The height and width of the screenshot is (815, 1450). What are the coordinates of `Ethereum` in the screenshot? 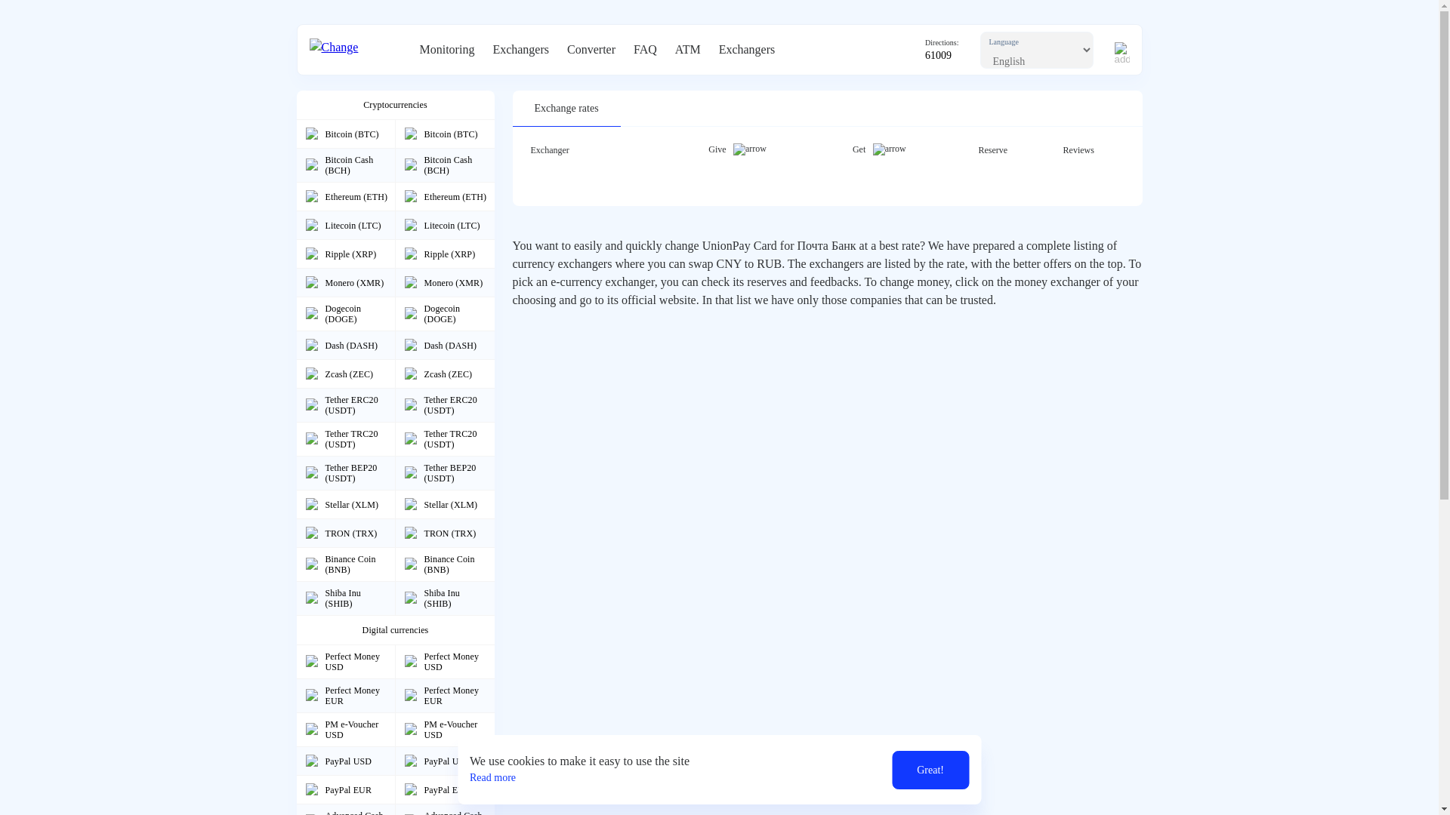 It's located at (411, 196).